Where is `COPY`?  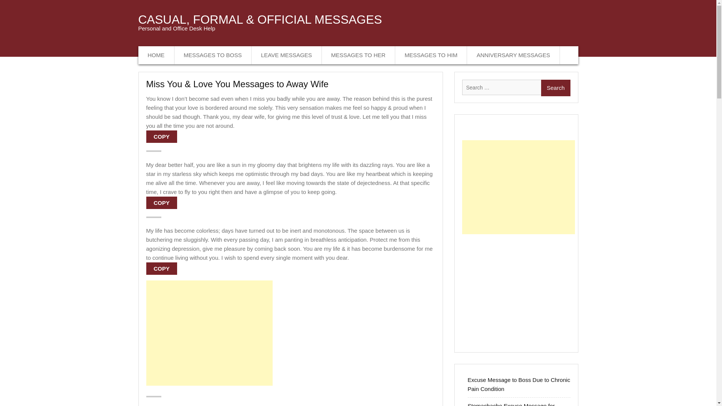 COPY is located at coordinates (161, 268).